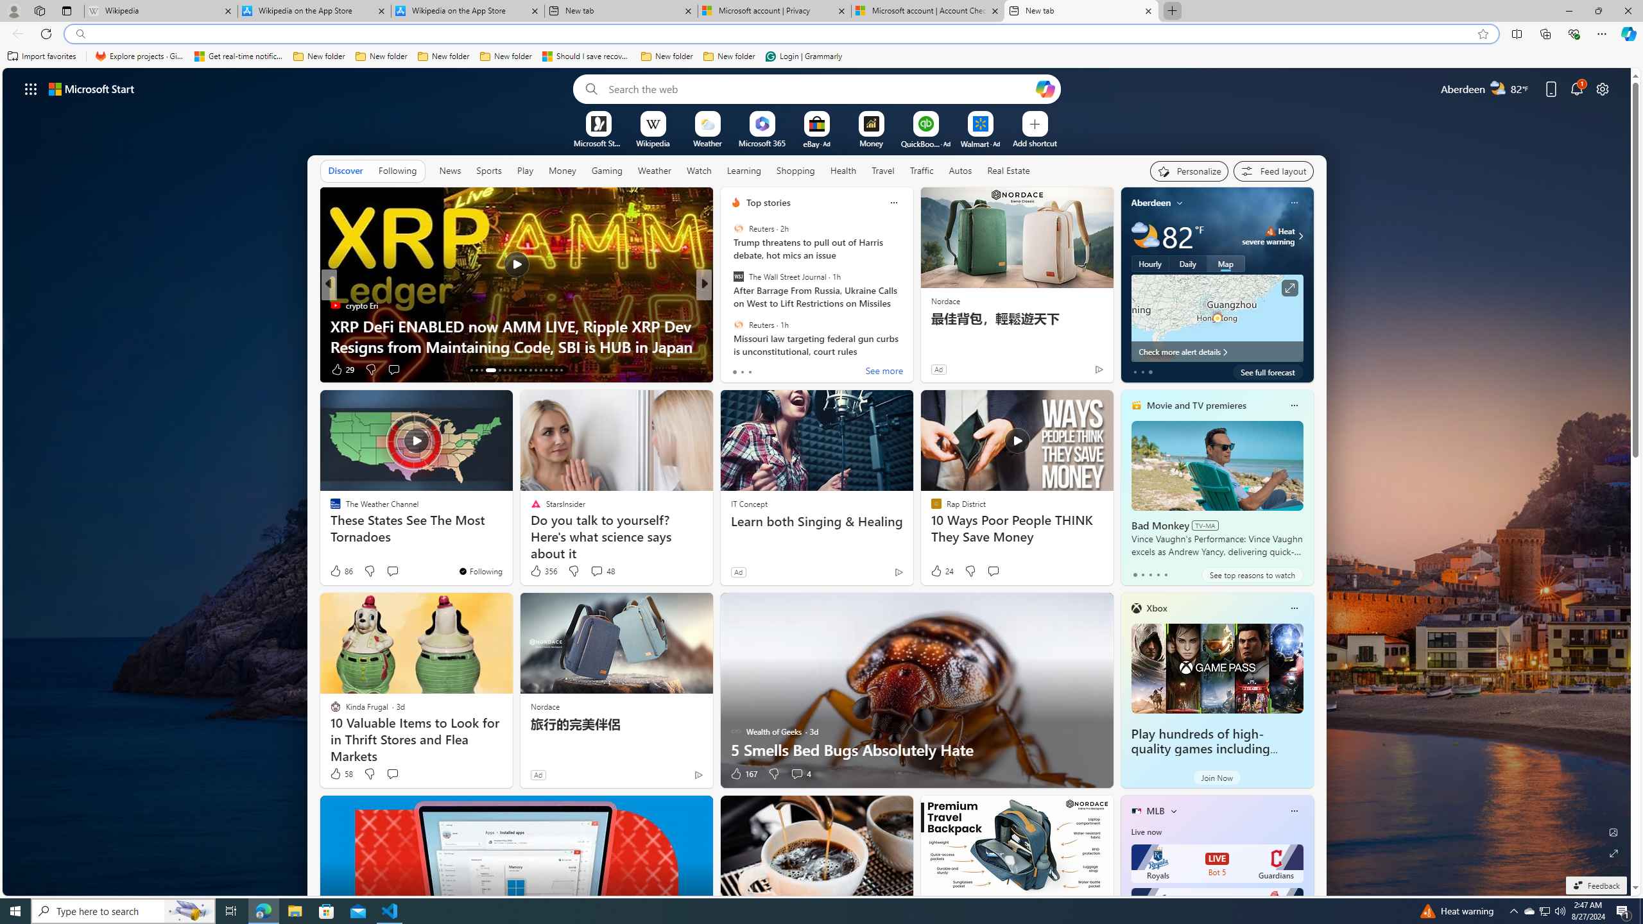 This screenshot has width=1643, height=924. What do you see at coordinates (471, 370) in the screenshot?
I see `AutomationID: tab-13` at bounding box center [471, 370].